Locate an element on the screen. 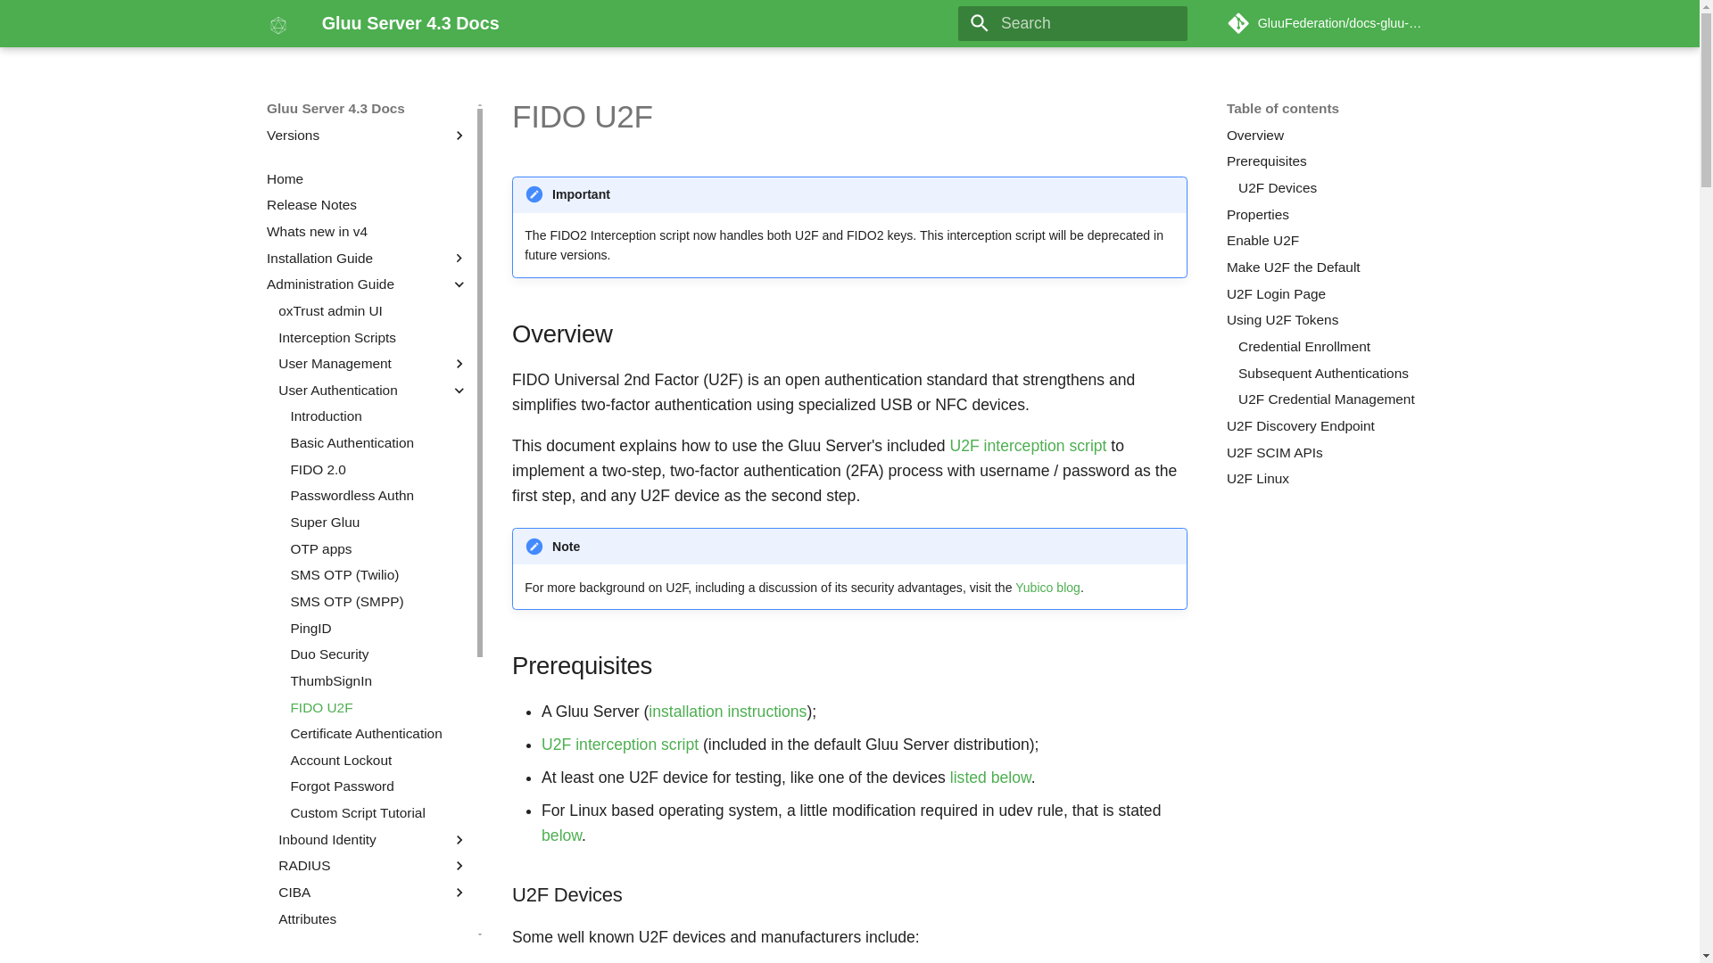 This screenshot has width=1713, height=963. Gluu Server 4.3 Docs is located at coordinates (278, 23).